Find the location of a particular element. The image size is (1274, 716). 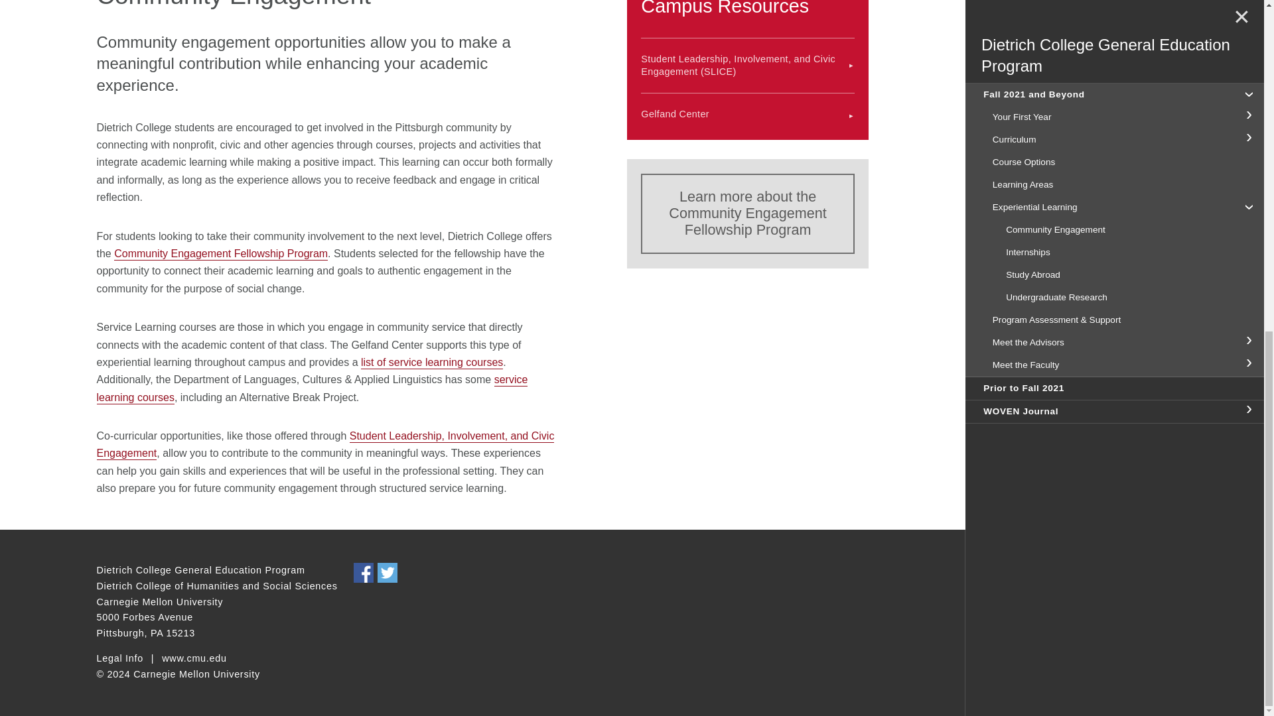

Community Engagement Fellowship Program is located at coordinates (220, 254).